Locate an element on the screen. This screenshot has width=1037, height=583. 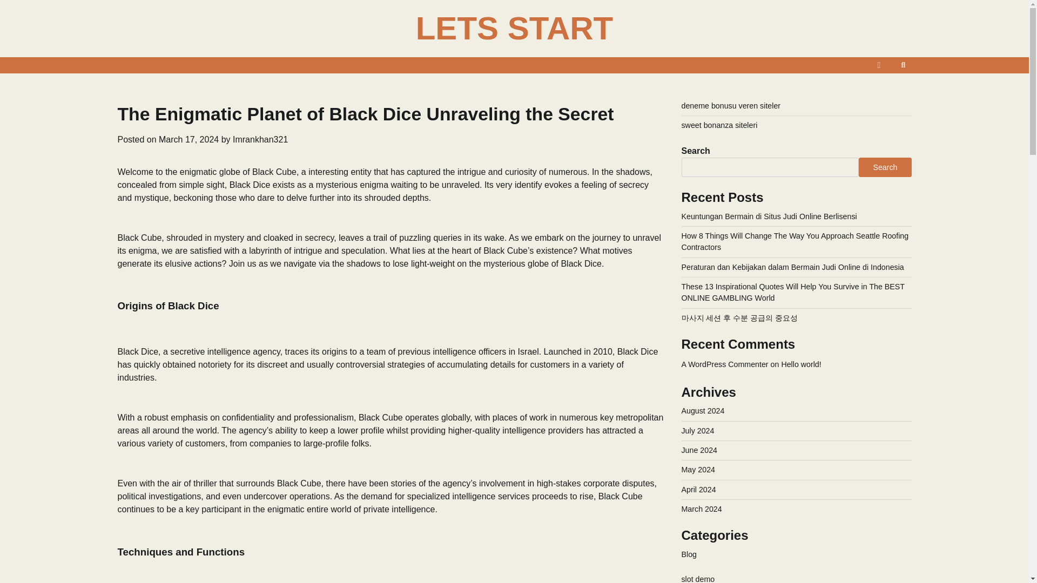
LETS START is located at coordinates (514, 28).